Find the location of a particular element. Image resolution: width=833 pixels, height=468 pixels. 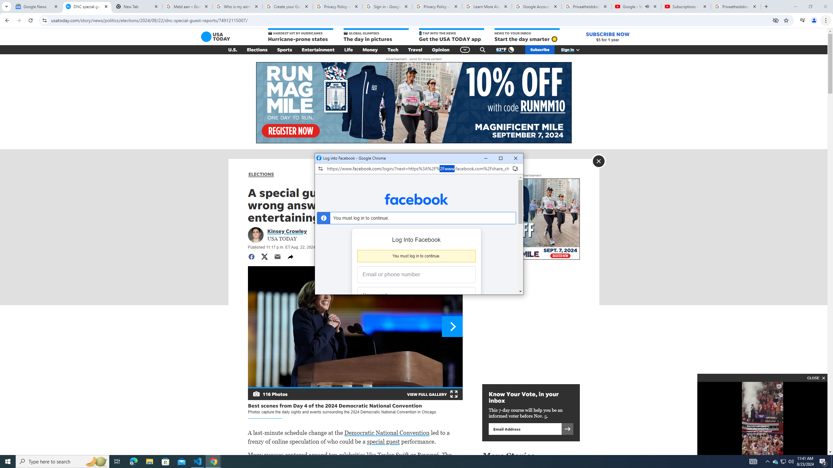

Start is located at coordinates (8, 461).